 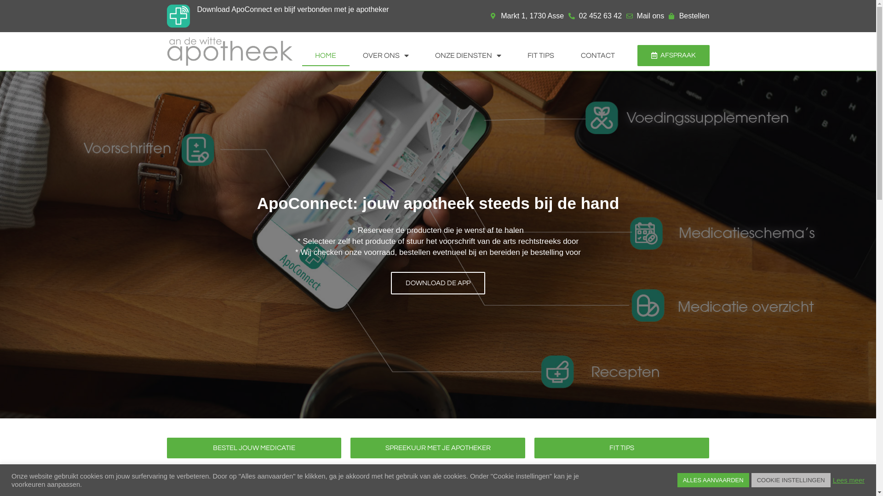 What do you see at coordinates (673, 56) in the screenshot?
I see `AFSPRAAK` at bounding box center [673, 56].